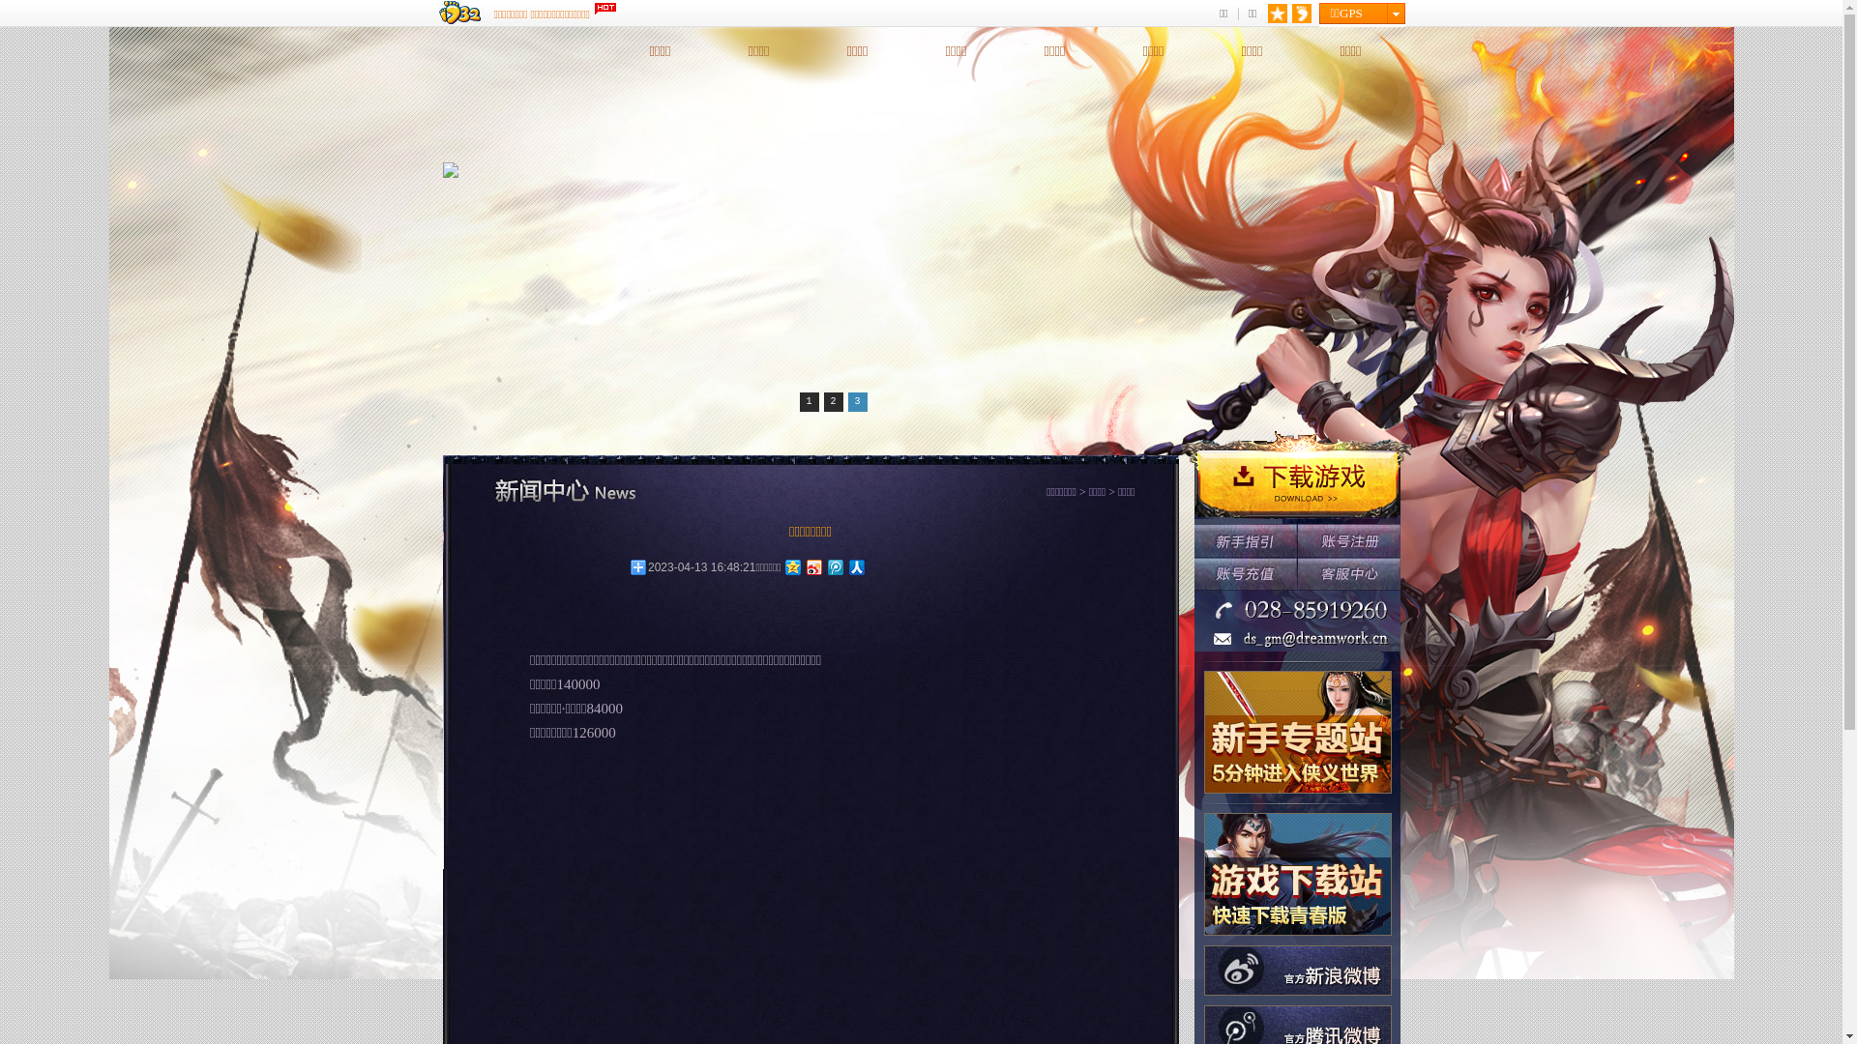 This screenshot has width=1857, height=1044. What do you see at coordinates (834, 402) in the screenshot?
I see `2` at bounding box center [834, 402].